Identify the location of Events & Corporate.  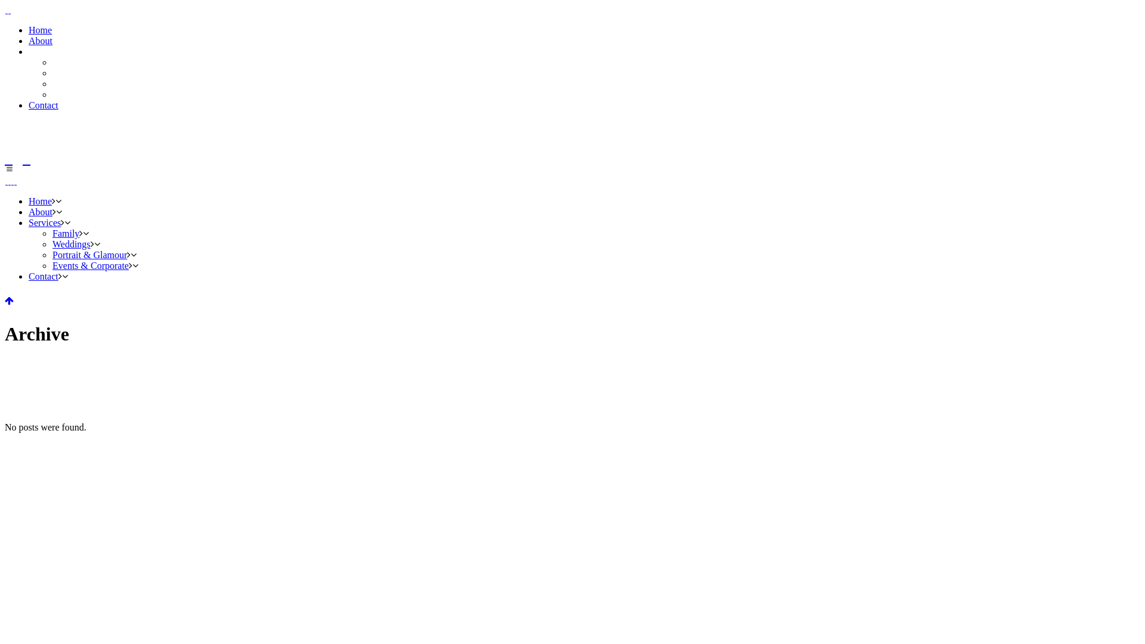
(91, 94).